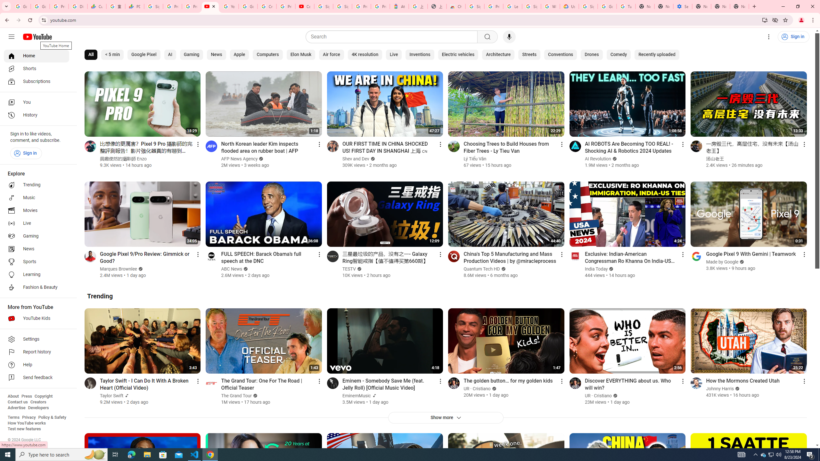 The image size is (820, 461). I want to click on All, so click(91, 55).